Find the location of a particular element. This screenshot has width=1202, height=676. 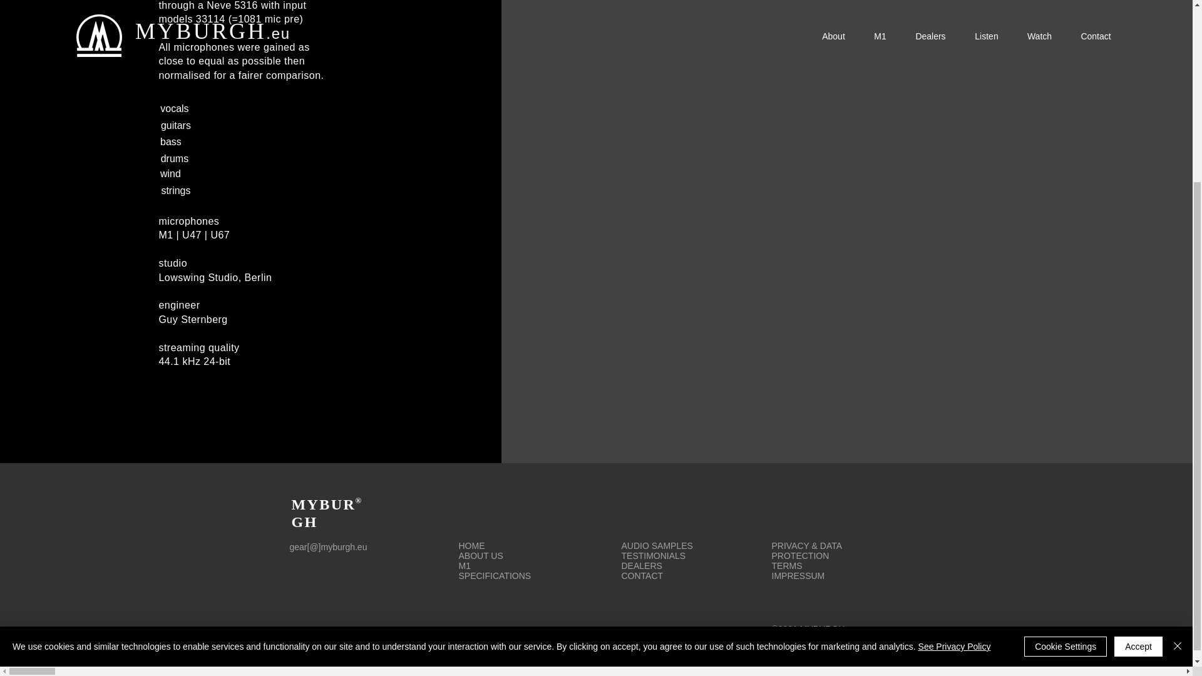

TERMS is located at coordinates (786, 566).